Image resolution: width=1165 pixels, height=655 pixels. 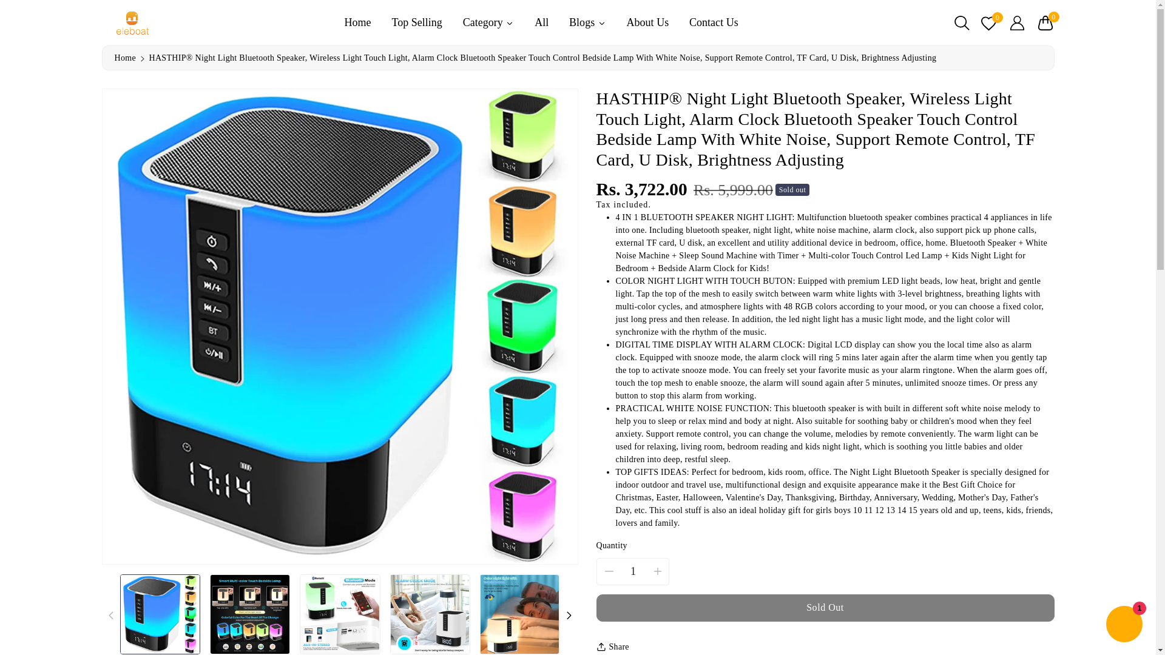 I want to click on 1, so click(x=633, y=571).